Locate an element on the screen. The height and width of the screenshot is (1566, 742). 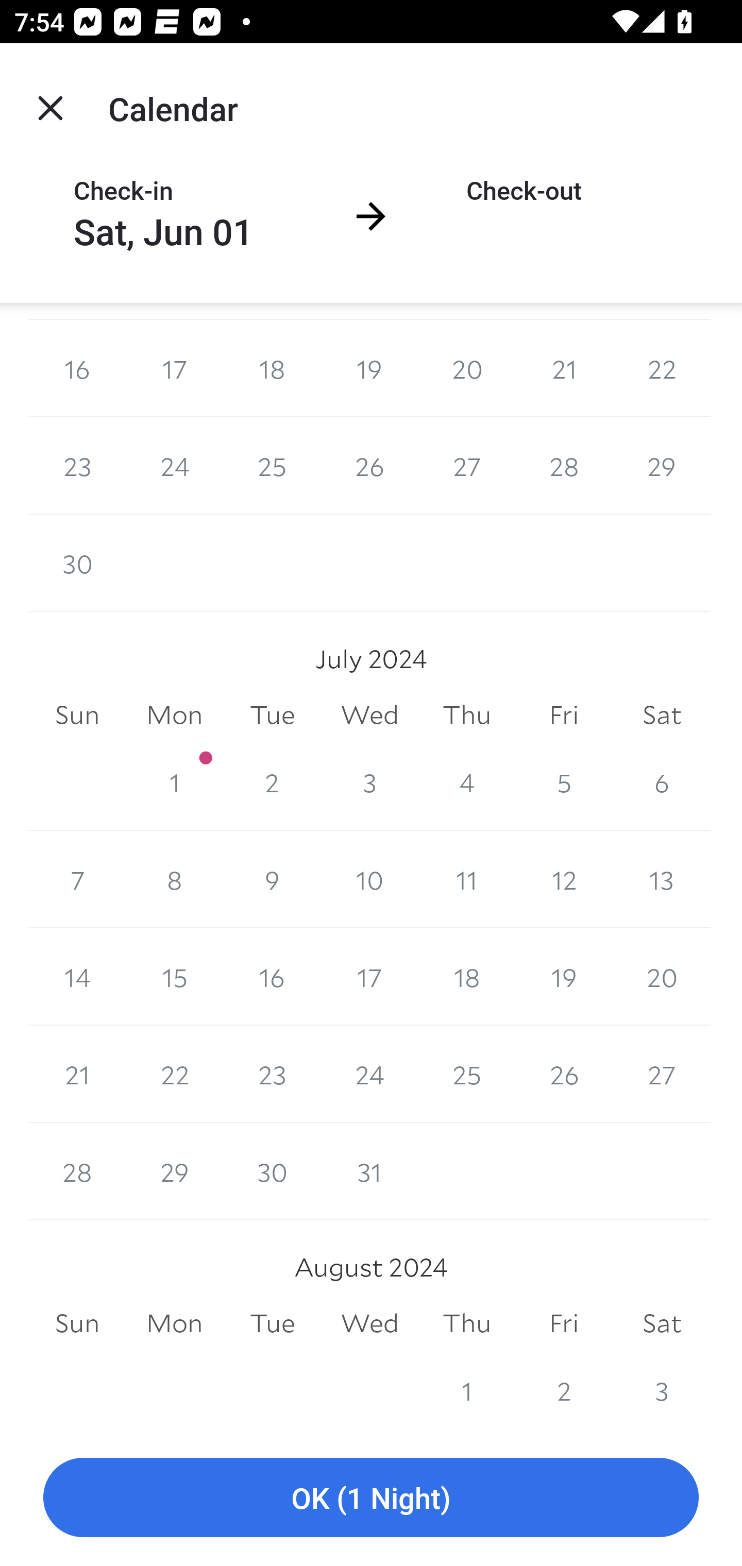
Tue is located at coordinates (272, 714).